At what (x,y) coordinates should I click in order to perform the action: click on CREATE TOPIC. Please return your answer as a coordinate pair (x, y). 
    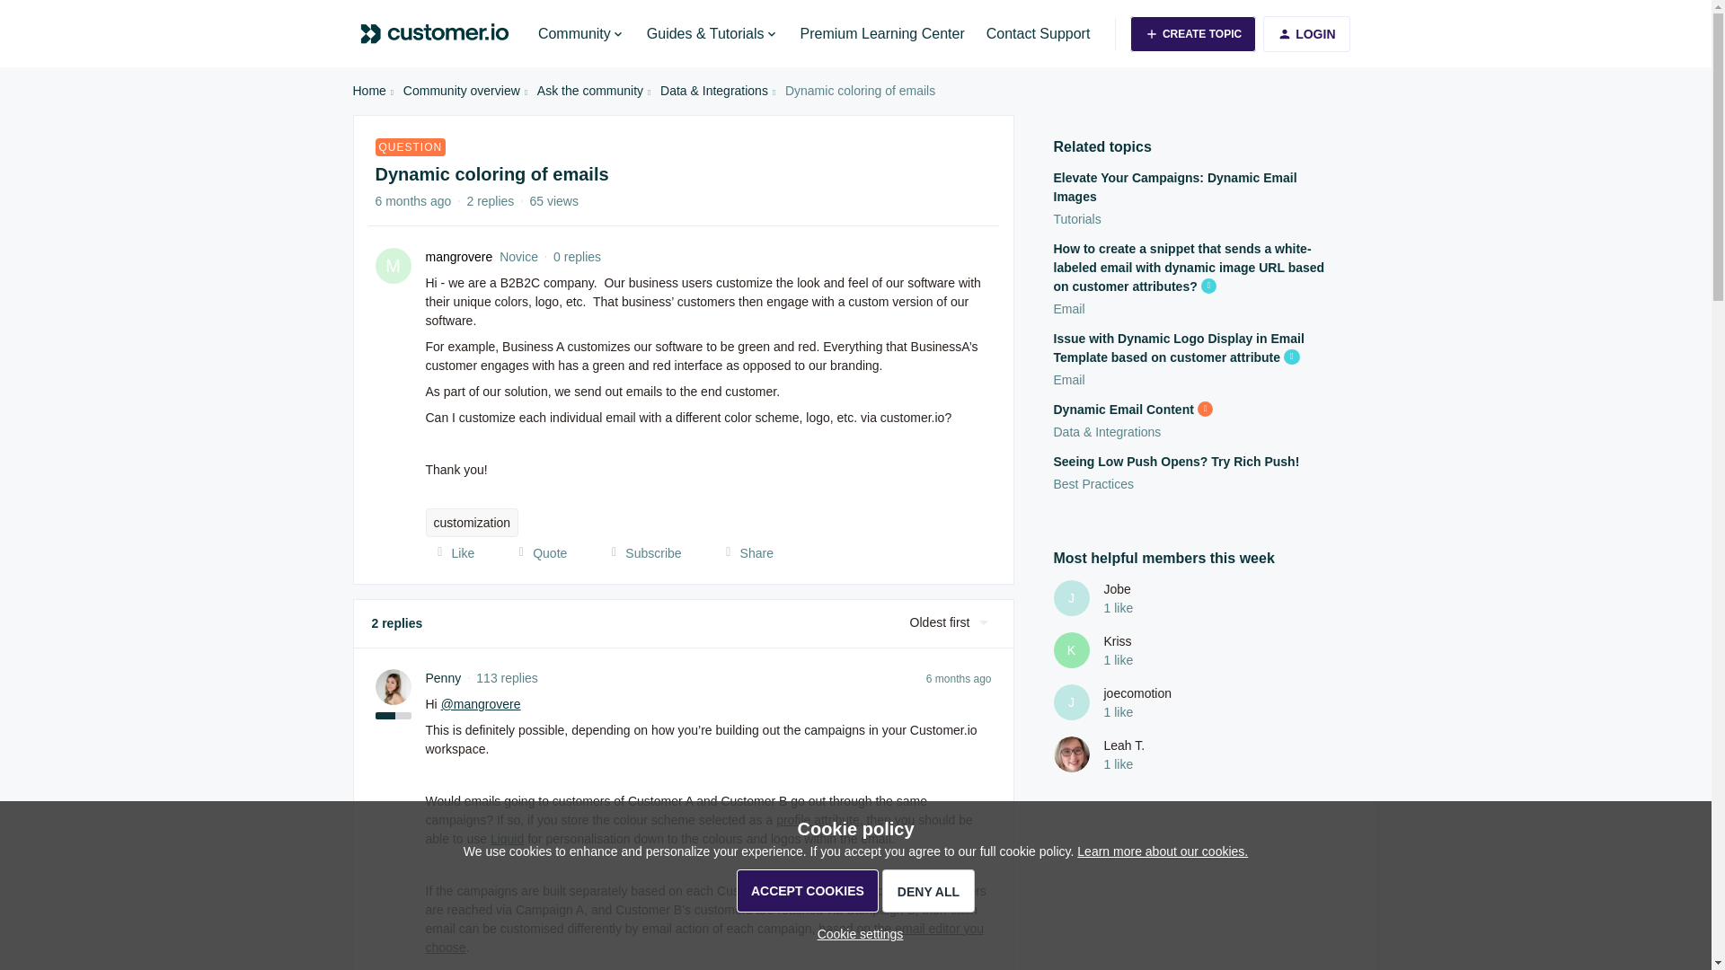
    Looking at the image, I should click on (1192, 34).